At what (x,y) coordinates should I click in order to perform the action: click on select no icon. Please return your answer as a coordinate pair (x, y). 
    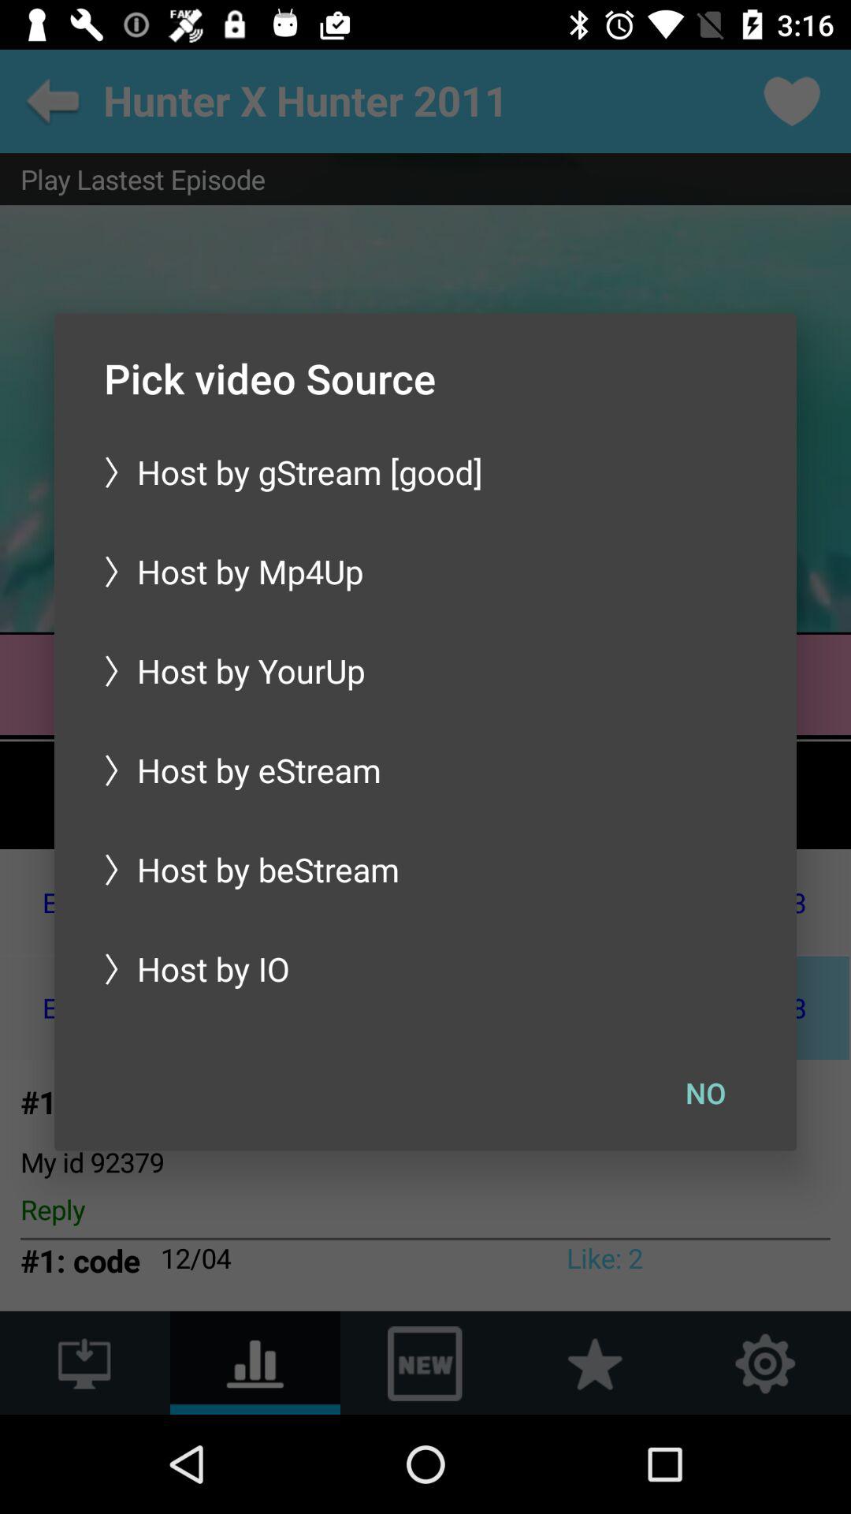
    Looking at the image, I should click on (705, 1092).